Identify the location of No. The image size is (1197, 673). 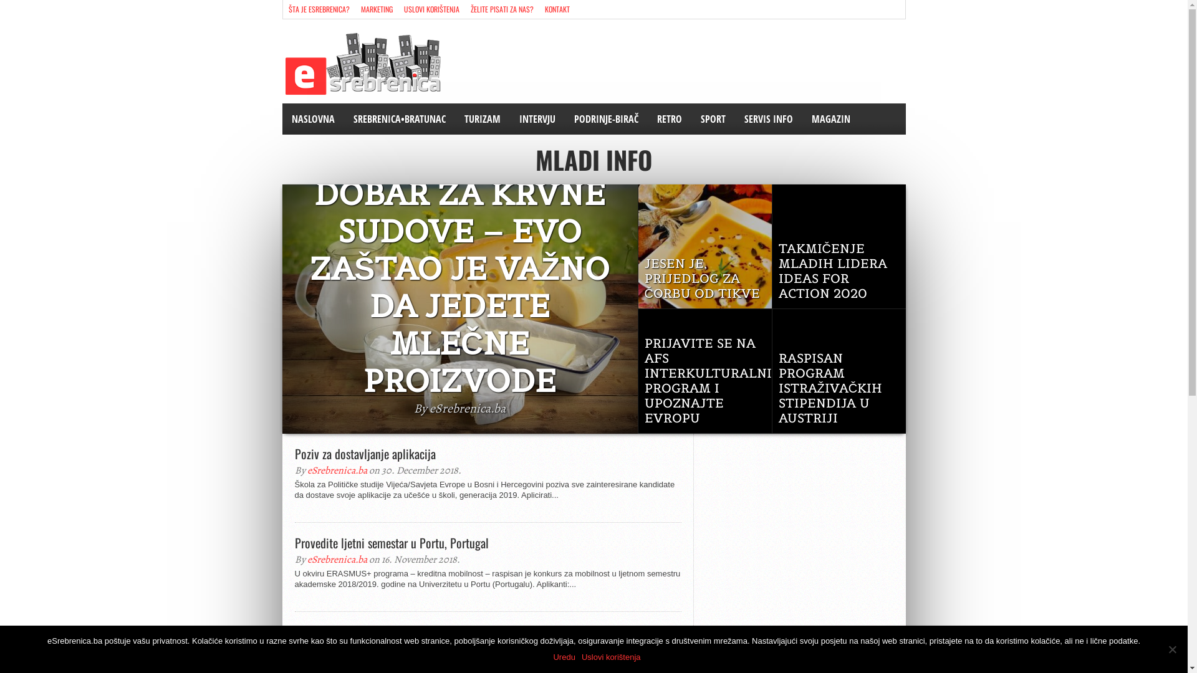
(1172, 649).